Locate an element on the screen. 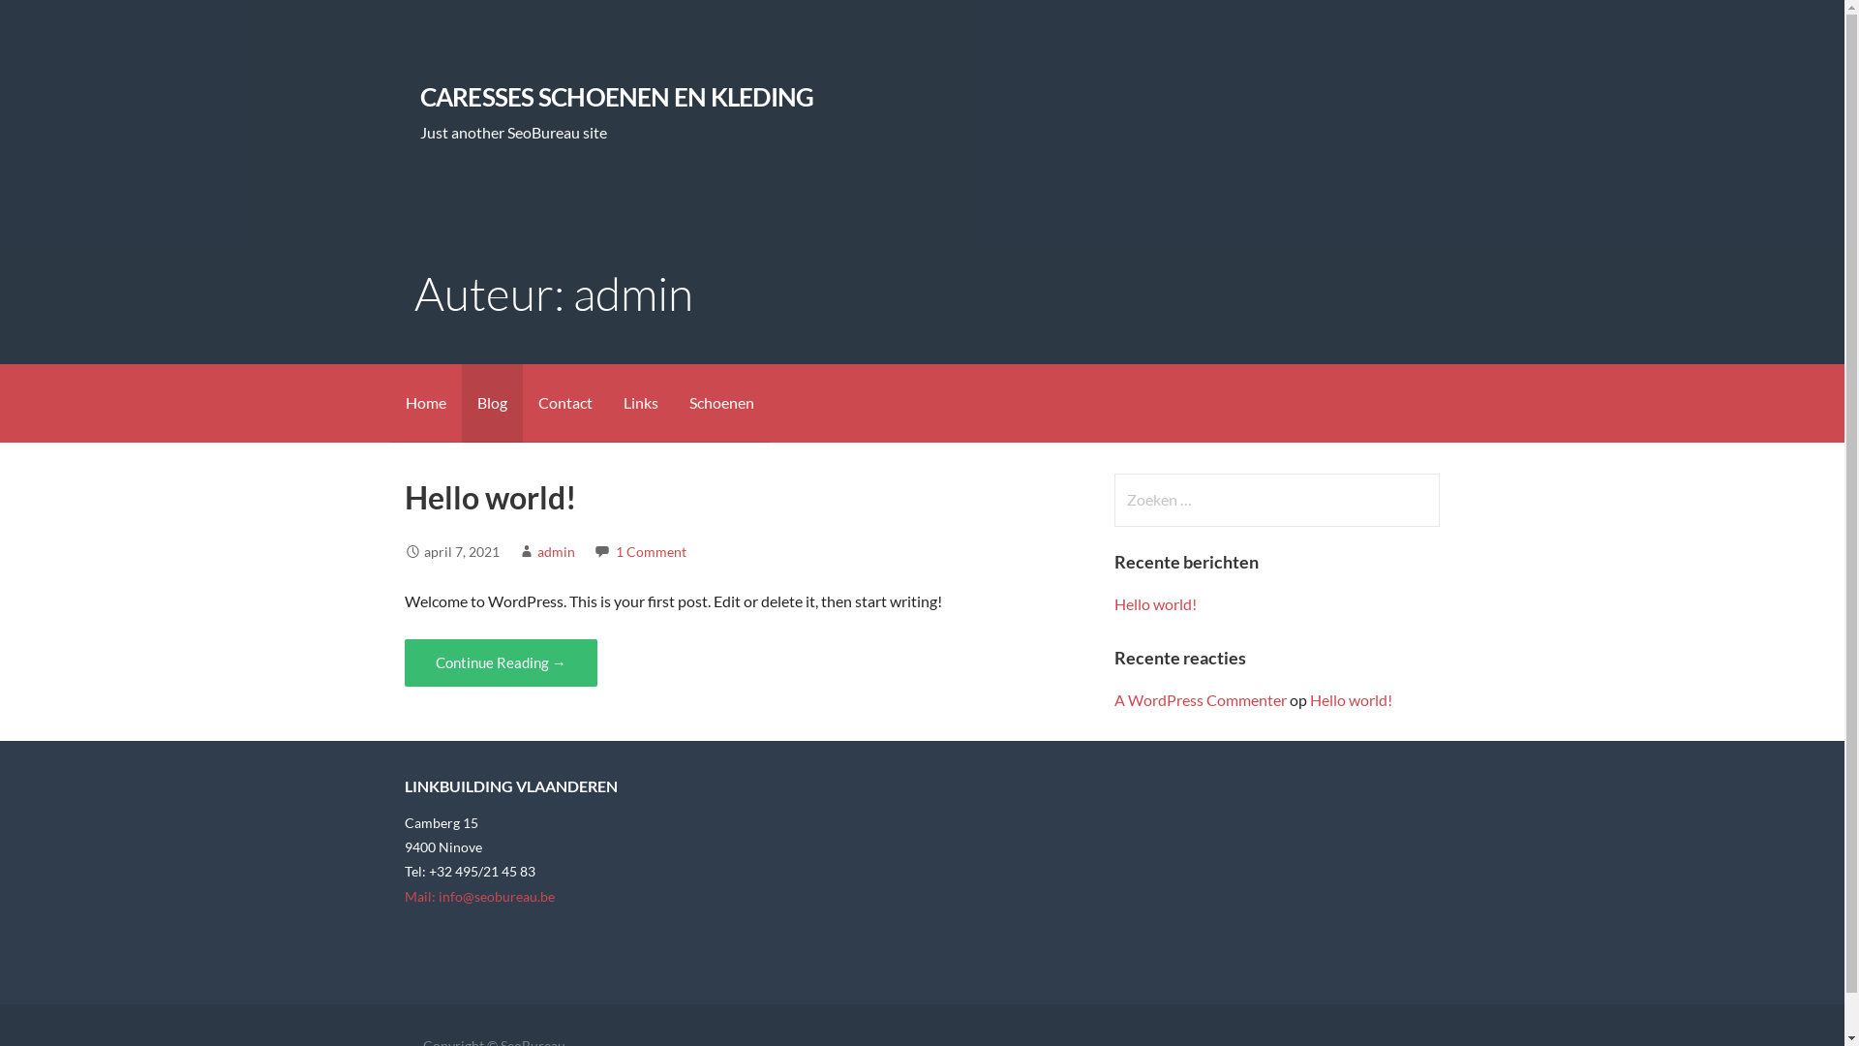 This screenshot has height=1046, width=1859. Blog is located at coordinates (492, 403).